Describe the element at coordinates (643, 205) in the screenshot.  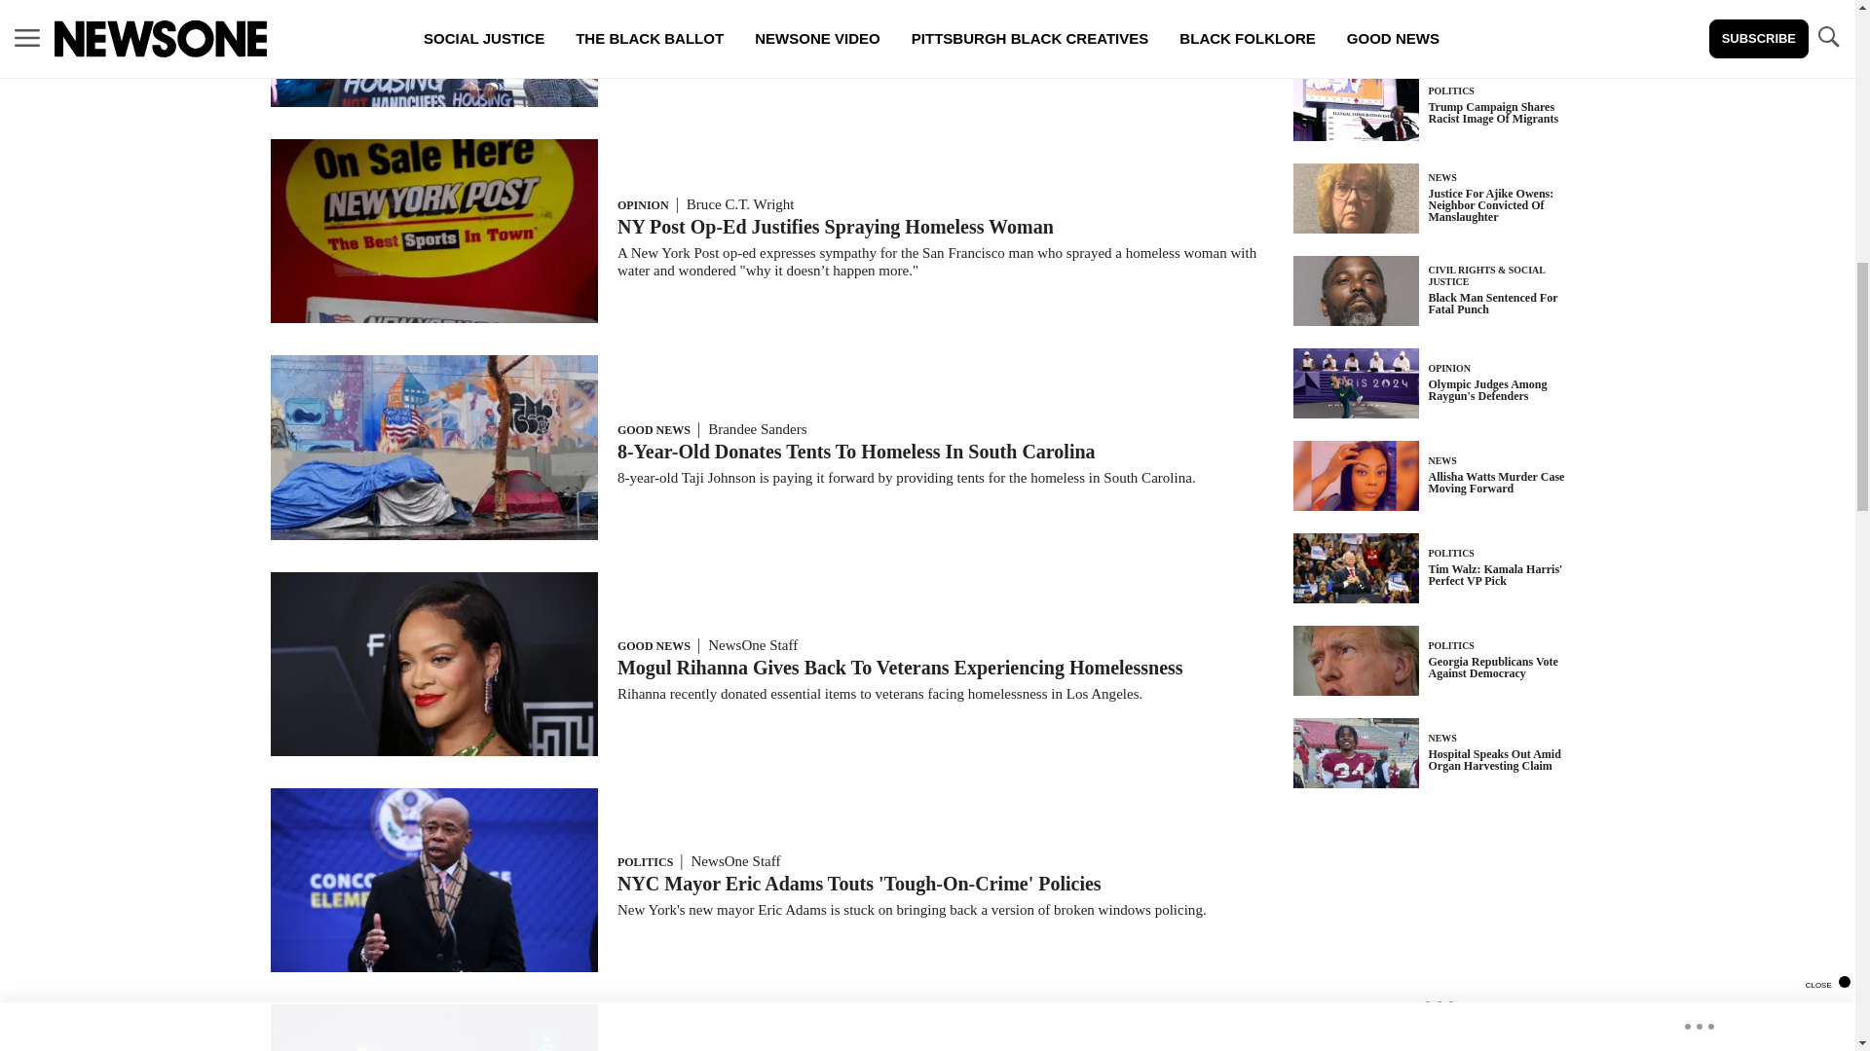
I see `OPINION` at that location.